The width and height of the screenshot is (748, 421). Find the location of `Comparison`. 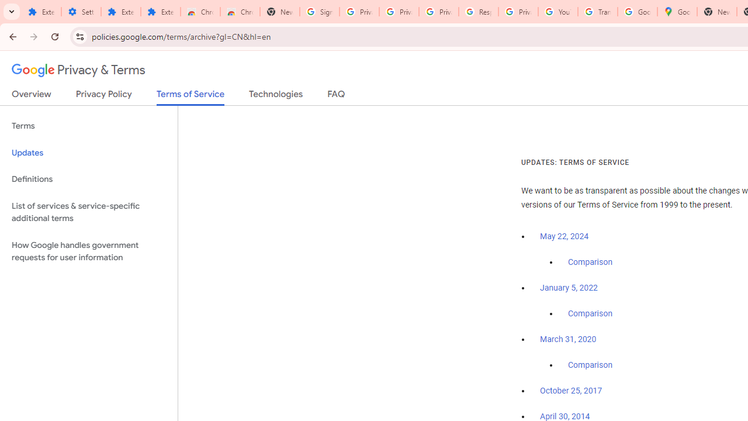

Comparison is located at coordinates (590, 365).